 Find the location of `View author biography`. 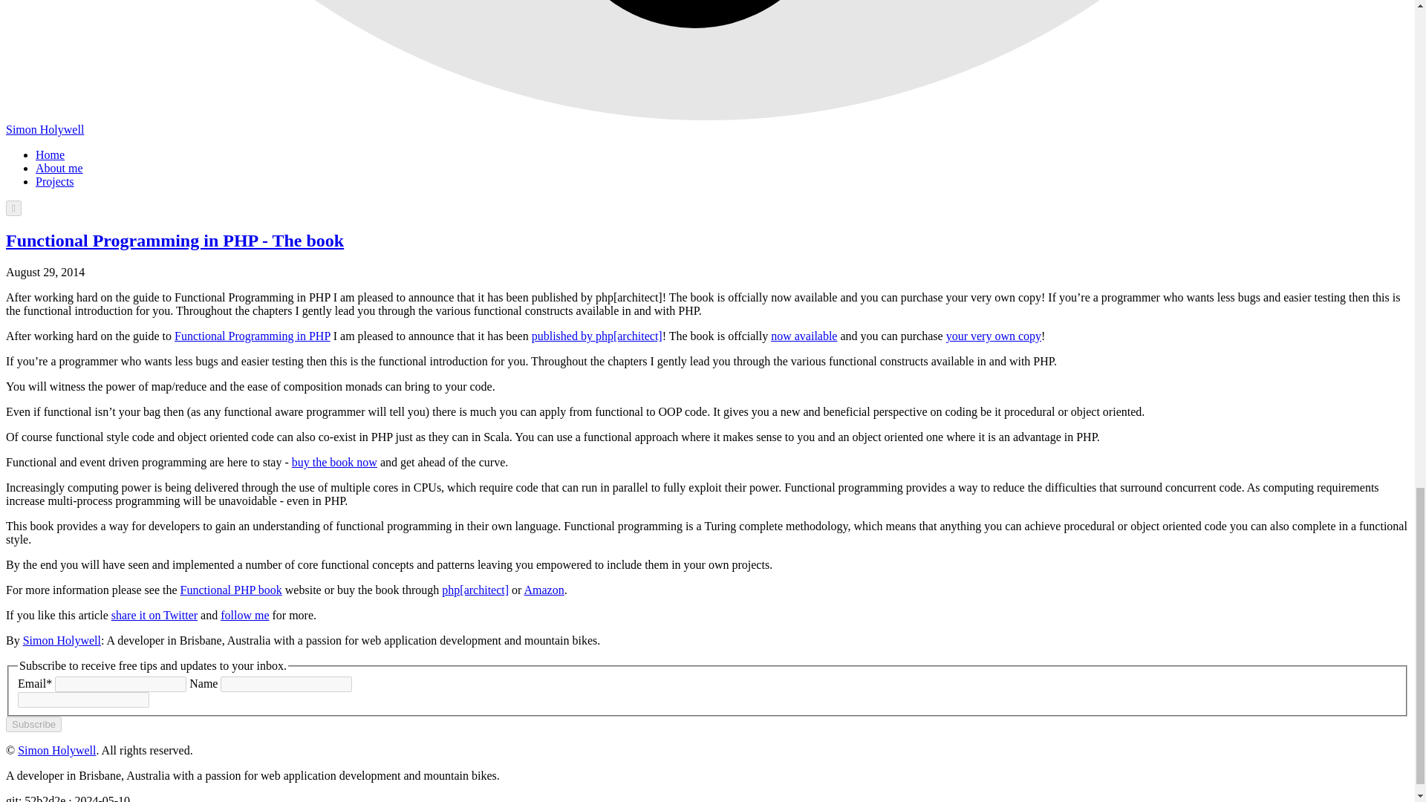

View author biography is located at coordinates (62, 640).